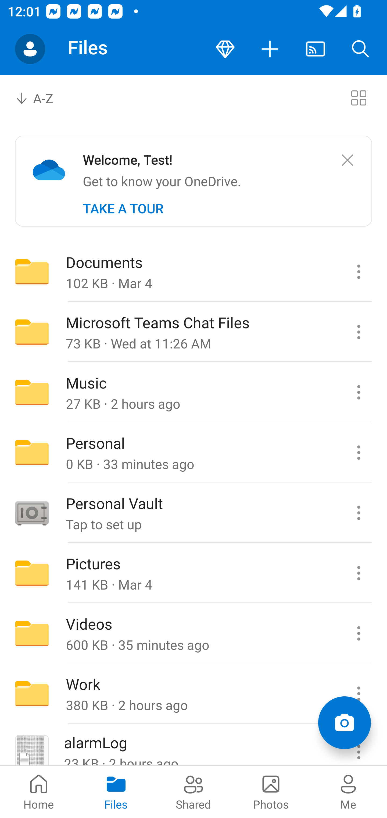 The width and height of the screenshot is (387, 818). I want to click on Music commands, so click(359, 392).